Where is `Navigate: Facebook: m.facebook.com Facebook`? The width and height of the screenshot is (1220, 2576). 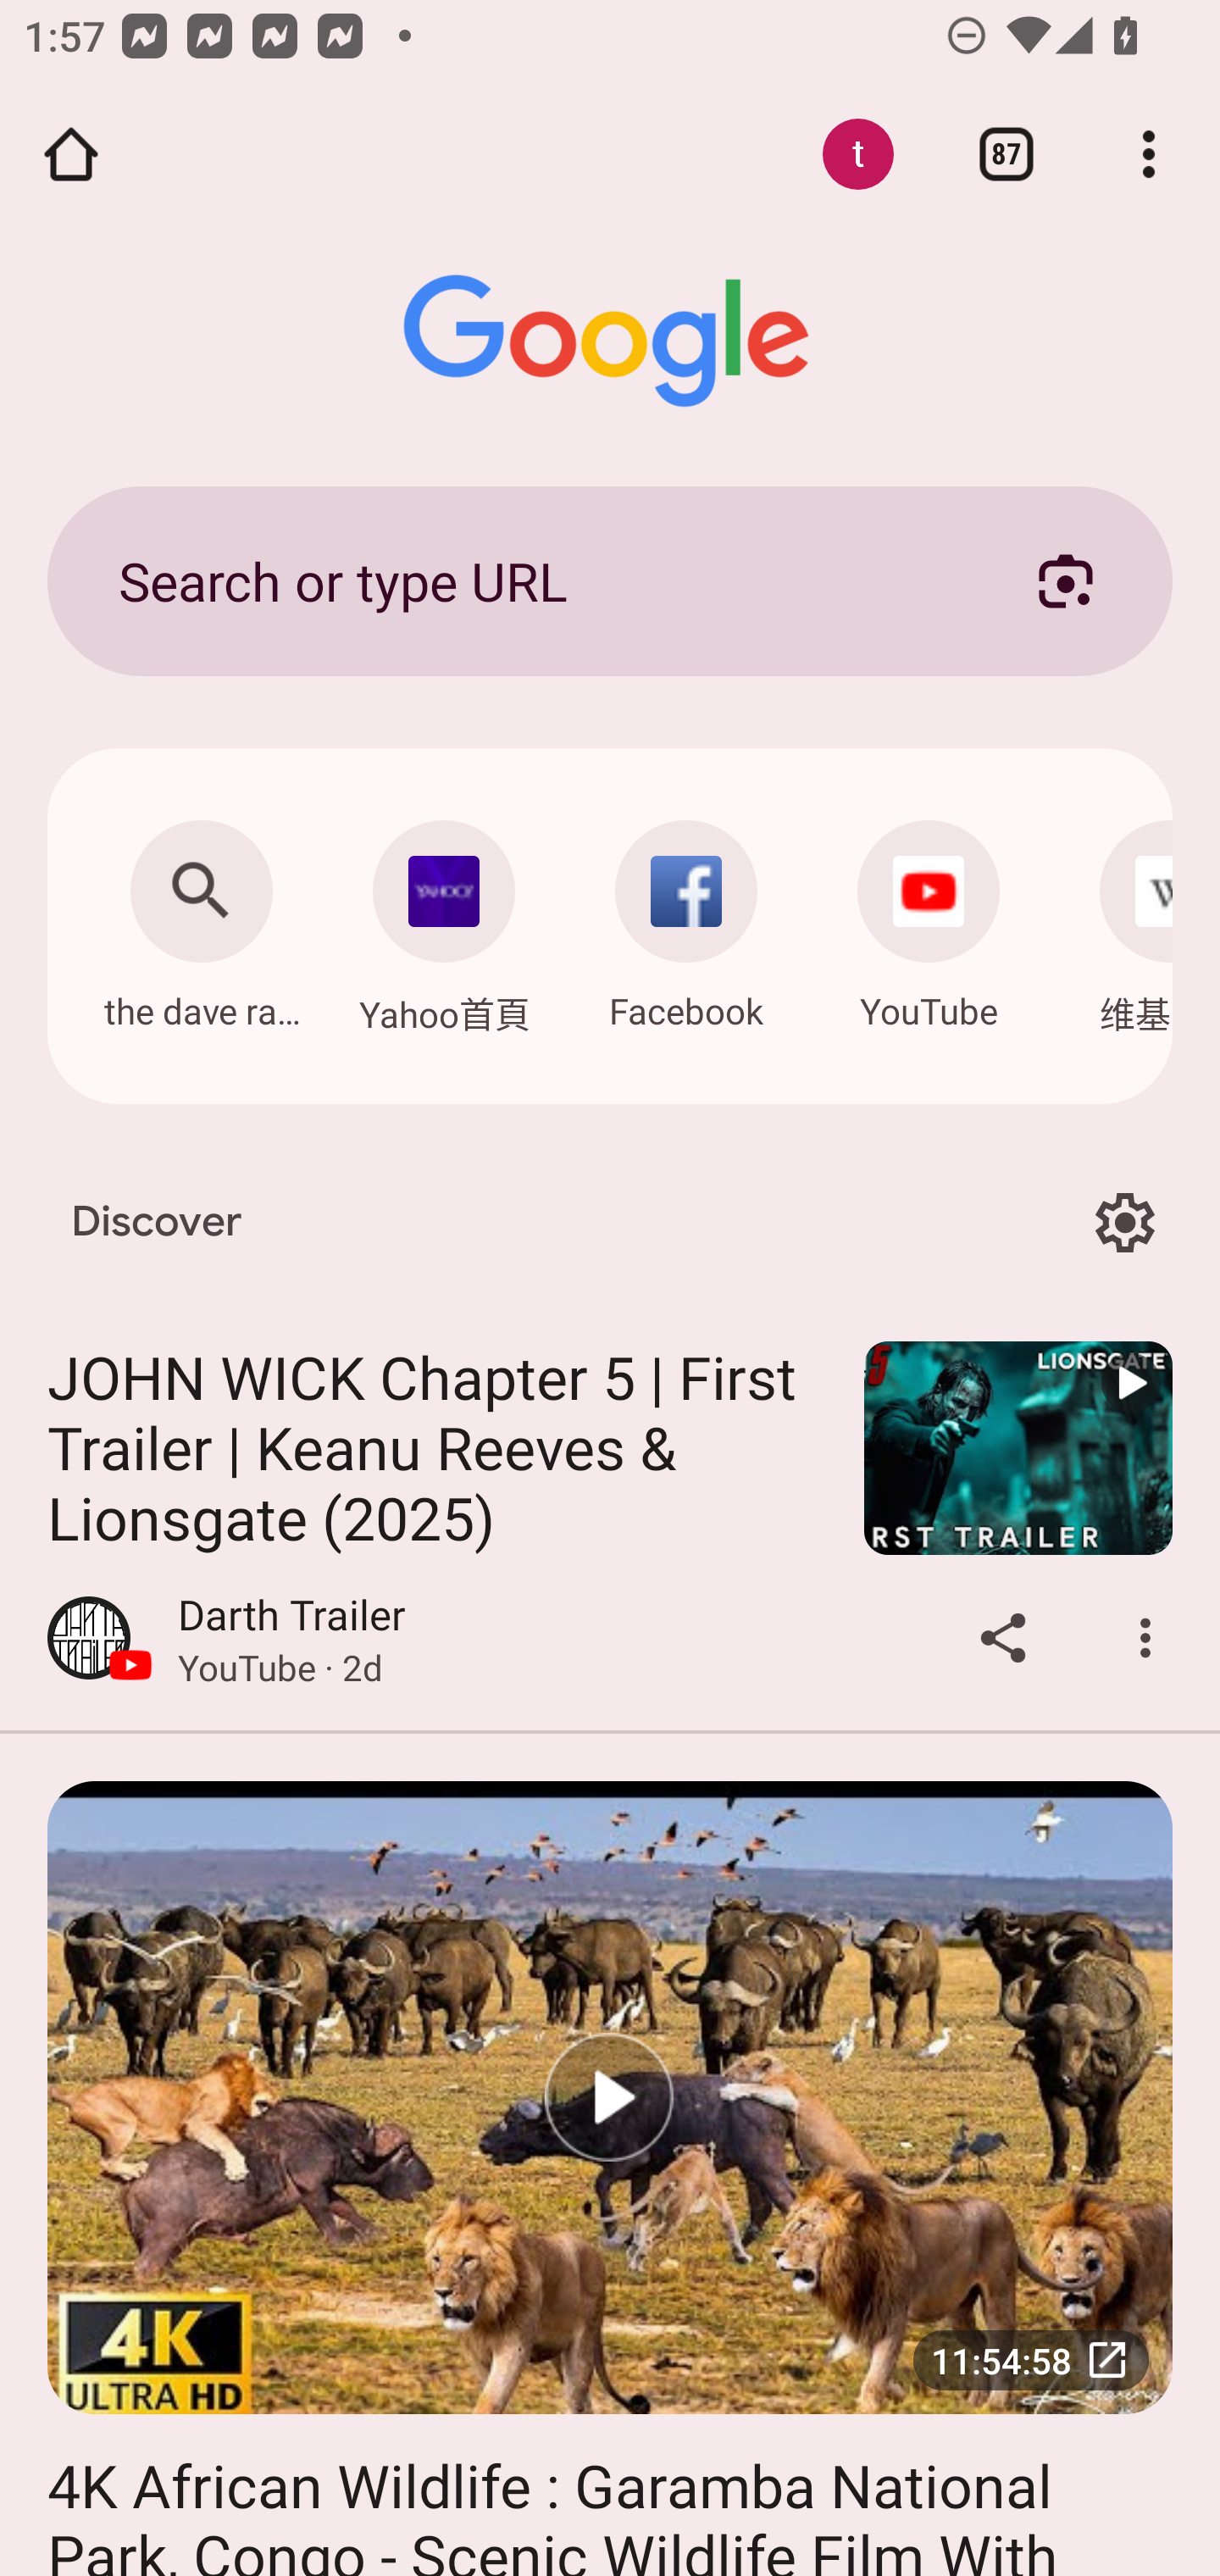 Navigate: Facebook: m.facebook.com Facebook is located at coordinates (686, 917).